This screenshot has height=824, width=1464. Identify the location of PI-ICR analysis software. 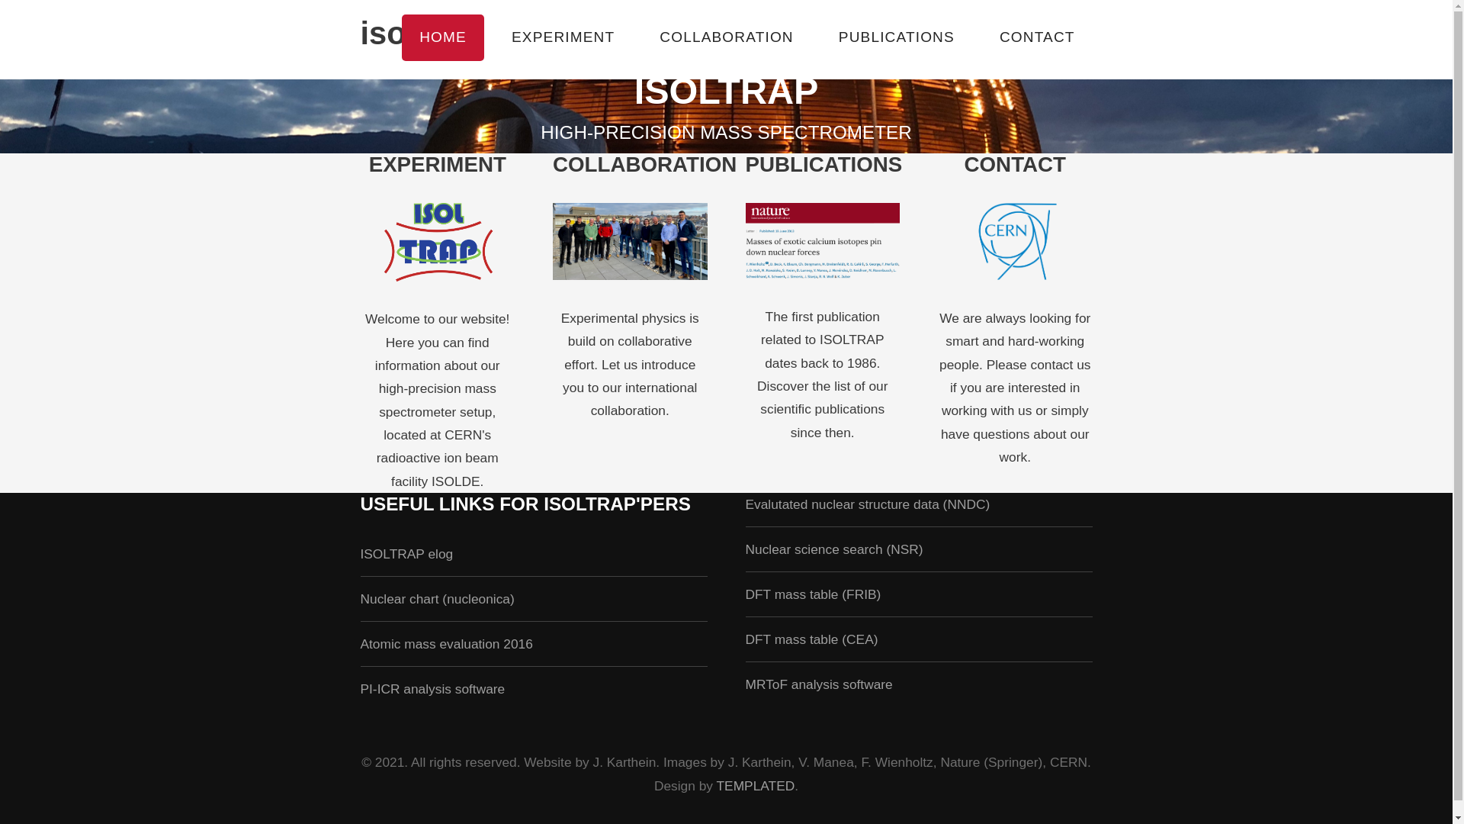
(432, 689).